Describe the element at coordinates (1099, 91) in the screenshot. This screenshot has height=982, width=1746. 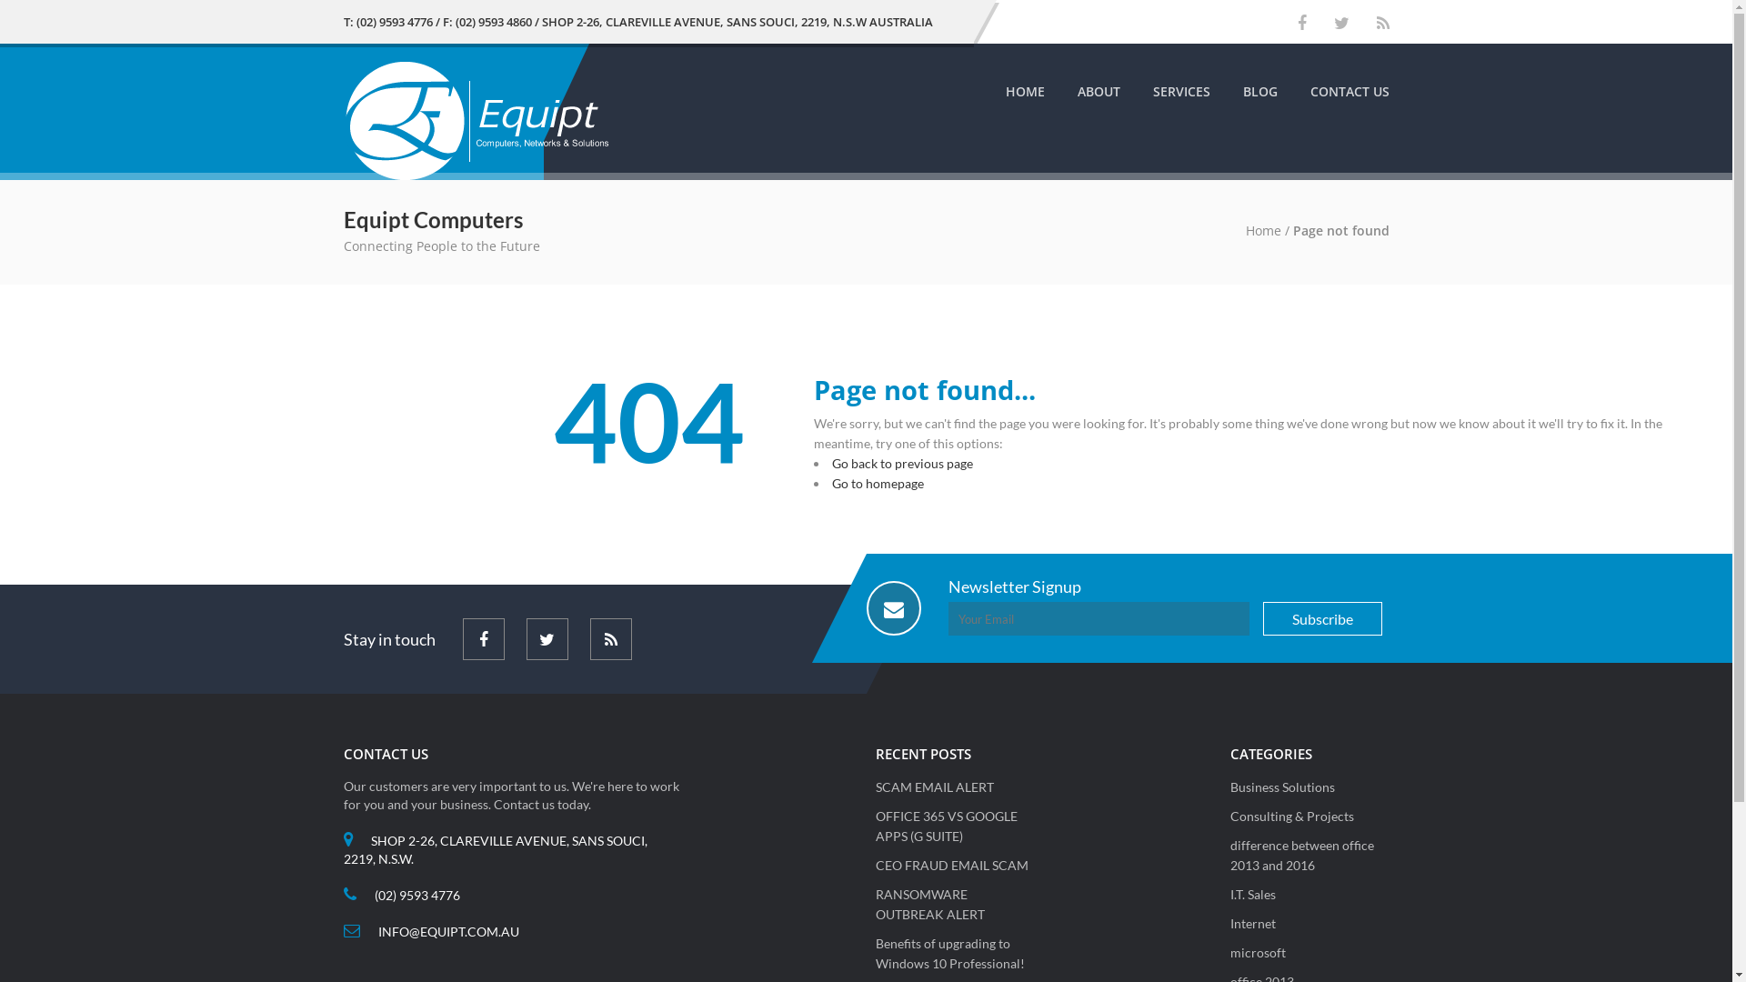
I see `ABOUT` at that location.